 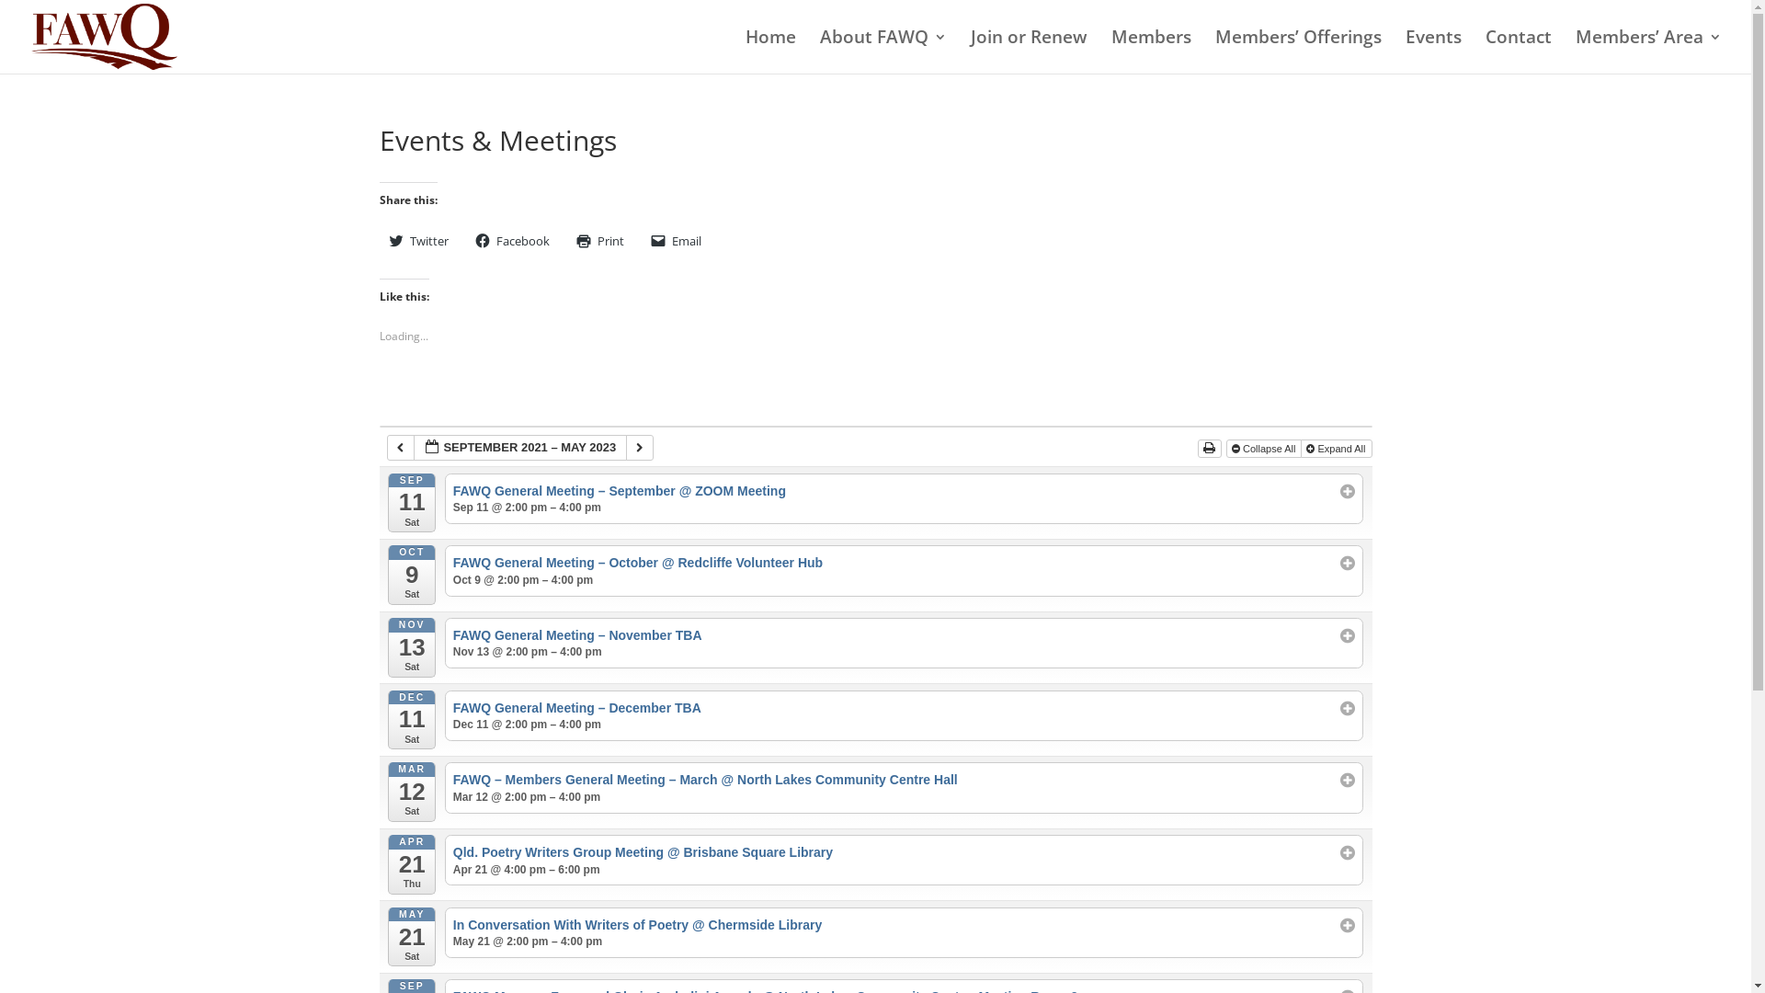 I want to click on Expand All, so click(x=1337, y=449).